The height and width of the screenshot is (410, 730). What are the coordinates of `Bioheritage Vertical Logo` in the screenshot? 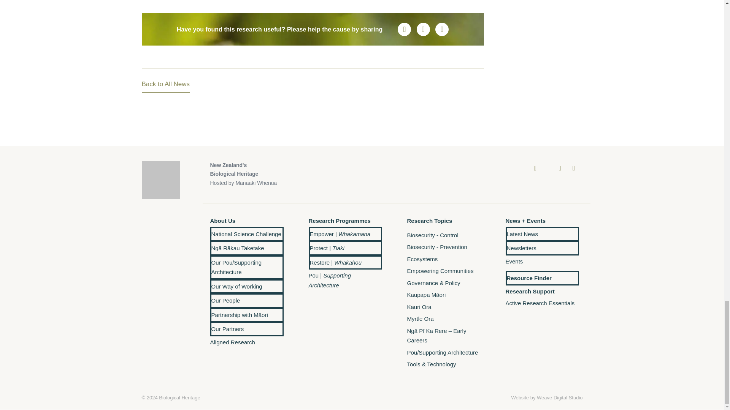 It's located at (160, 180).